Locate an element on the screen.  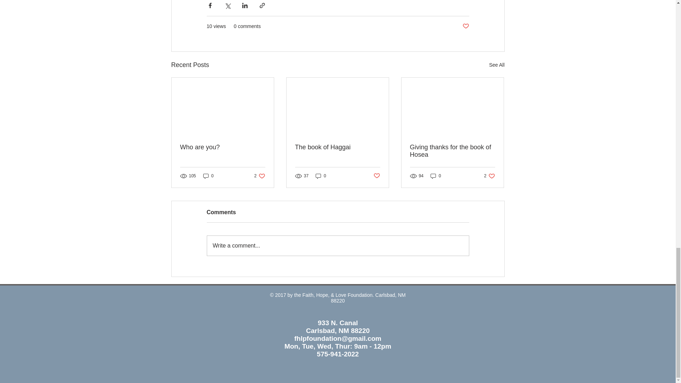
Post not marked as liked is located at coordinates (377, 176).